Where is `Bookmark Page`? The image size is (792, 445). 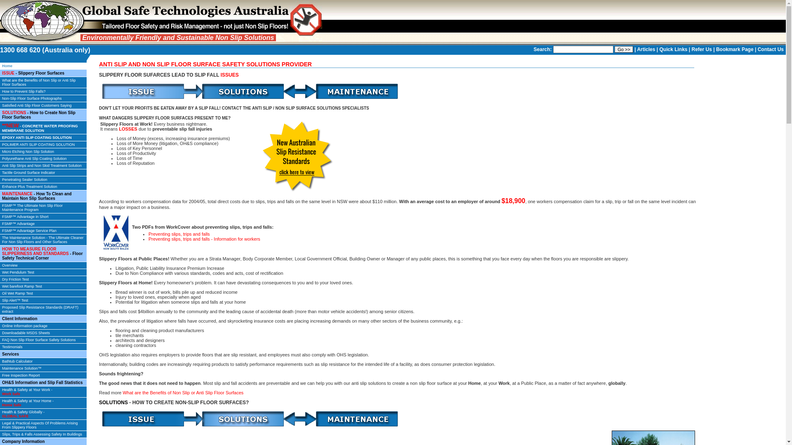
Bookmark Page is located at coordinates (735, 49).